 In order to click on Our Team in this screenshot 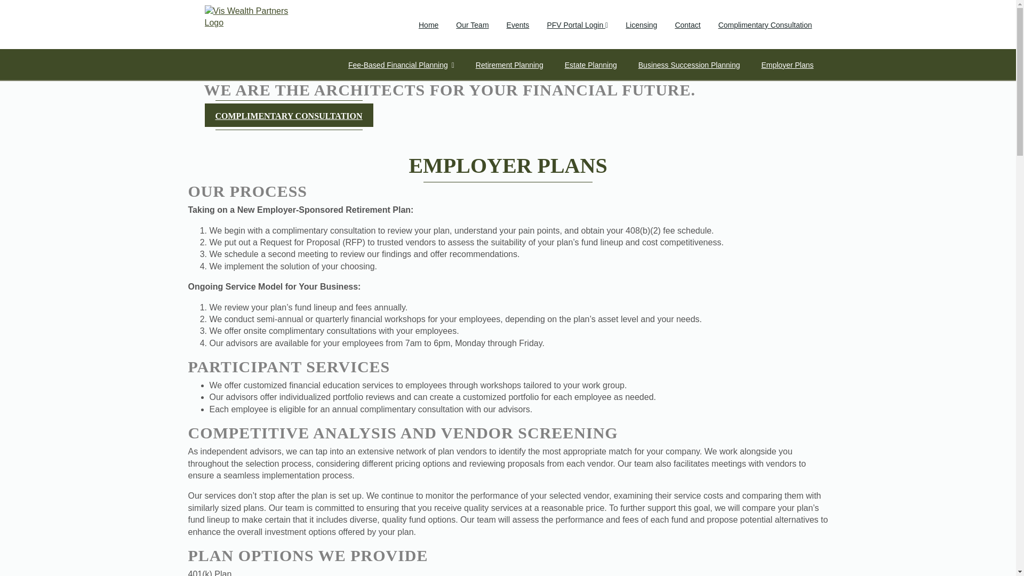, I will do `click(471, 25)`.